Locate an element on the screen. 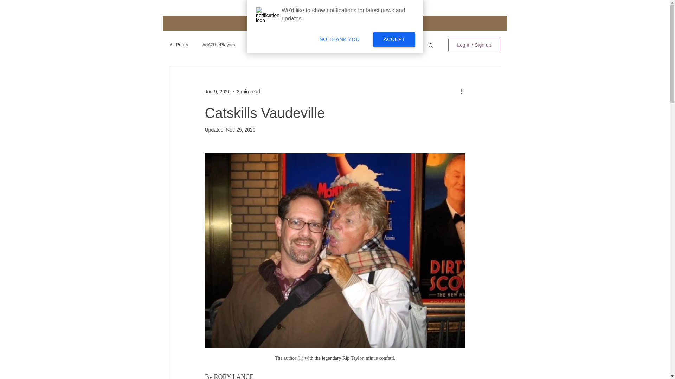 The height and width of the screenshot is (379, 675). ALL POSTS is located at coordinates (309, 24).